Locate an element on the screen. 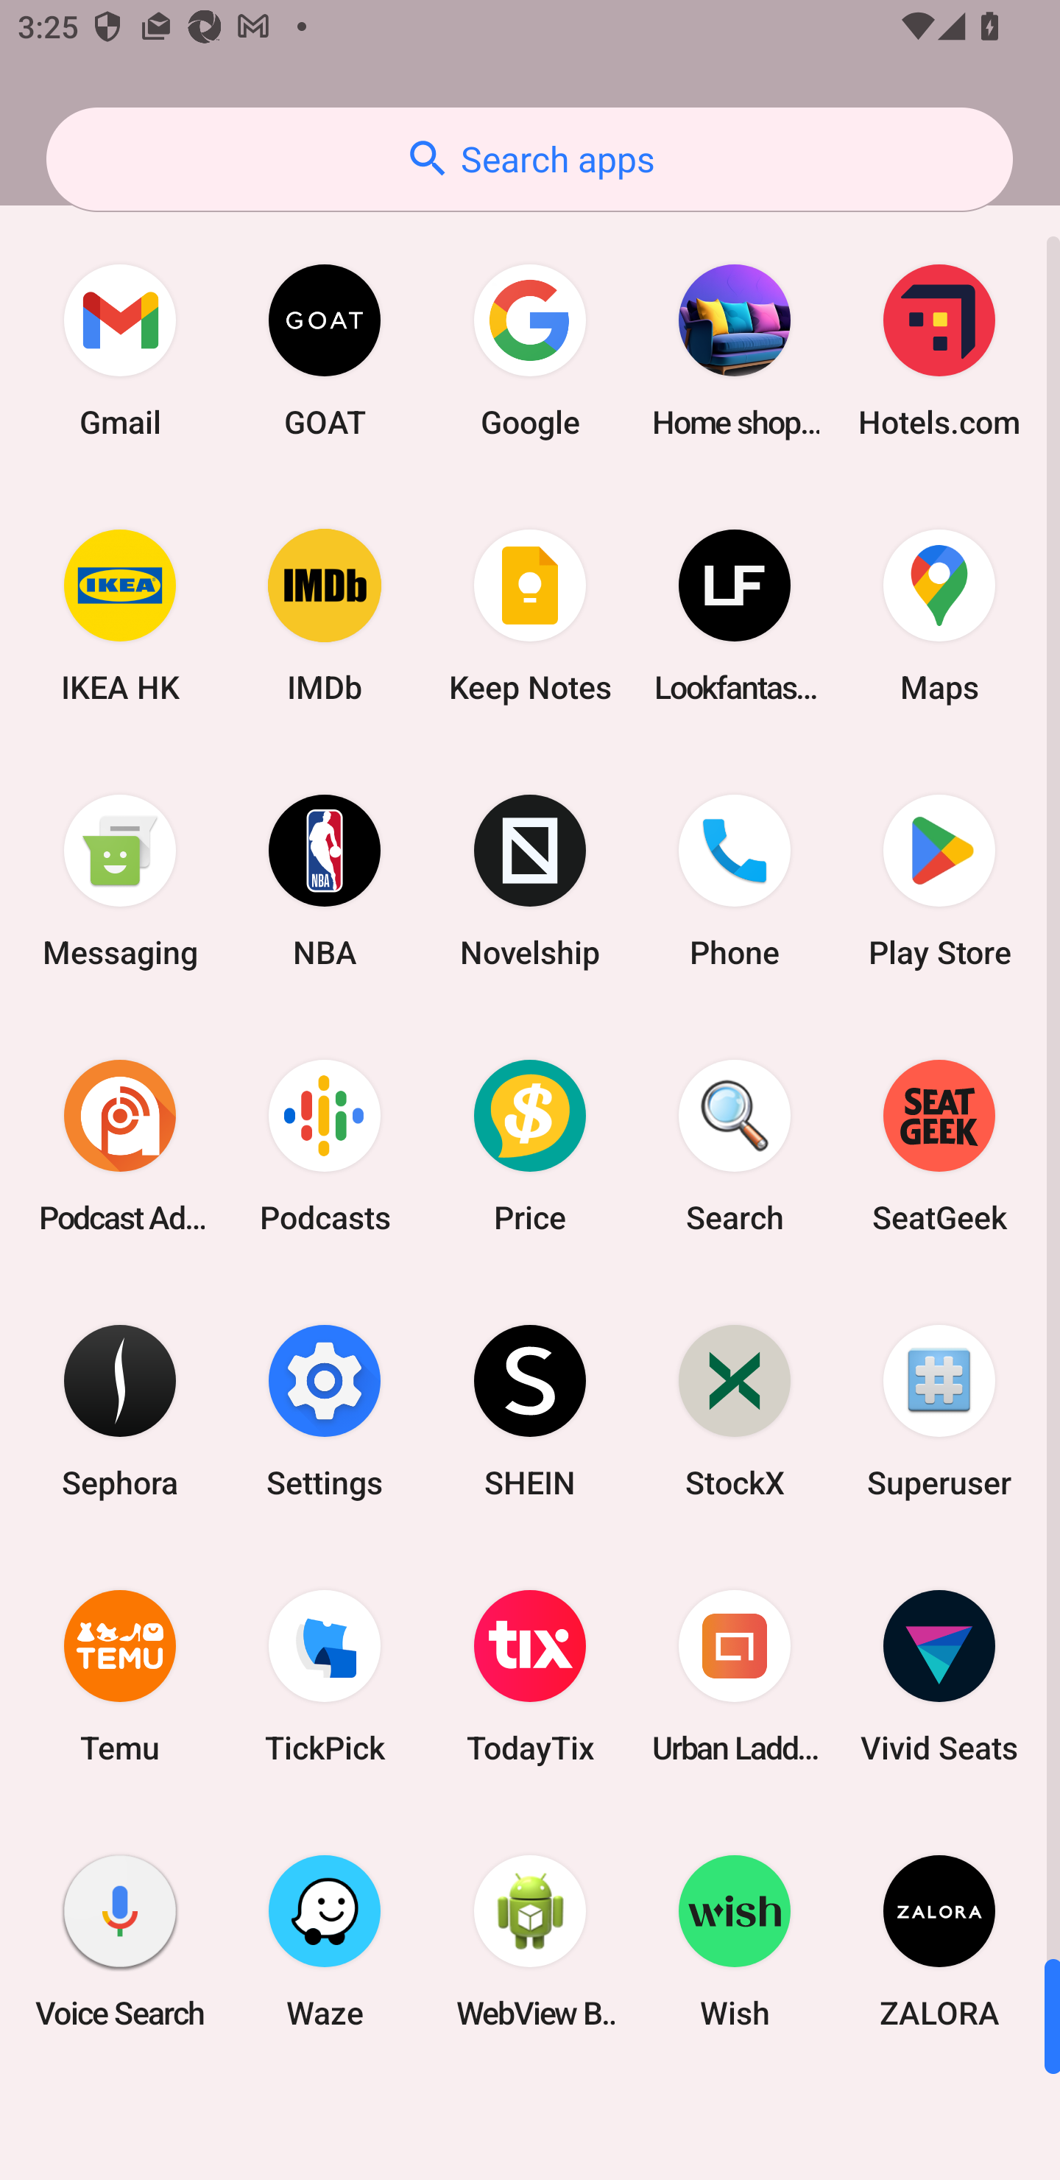 This screenshot has height=2180, width=1060. SeatGeek is located at coordinates (939, 1145).